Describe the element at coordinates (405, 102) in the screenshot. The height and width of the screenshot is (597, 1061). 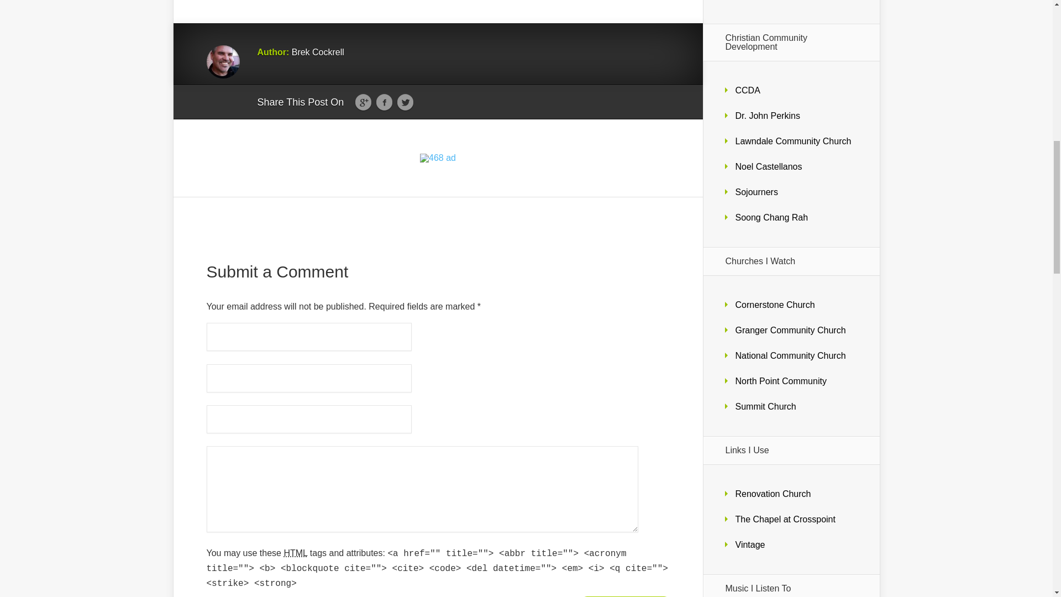
I see `Twitter` at that location.